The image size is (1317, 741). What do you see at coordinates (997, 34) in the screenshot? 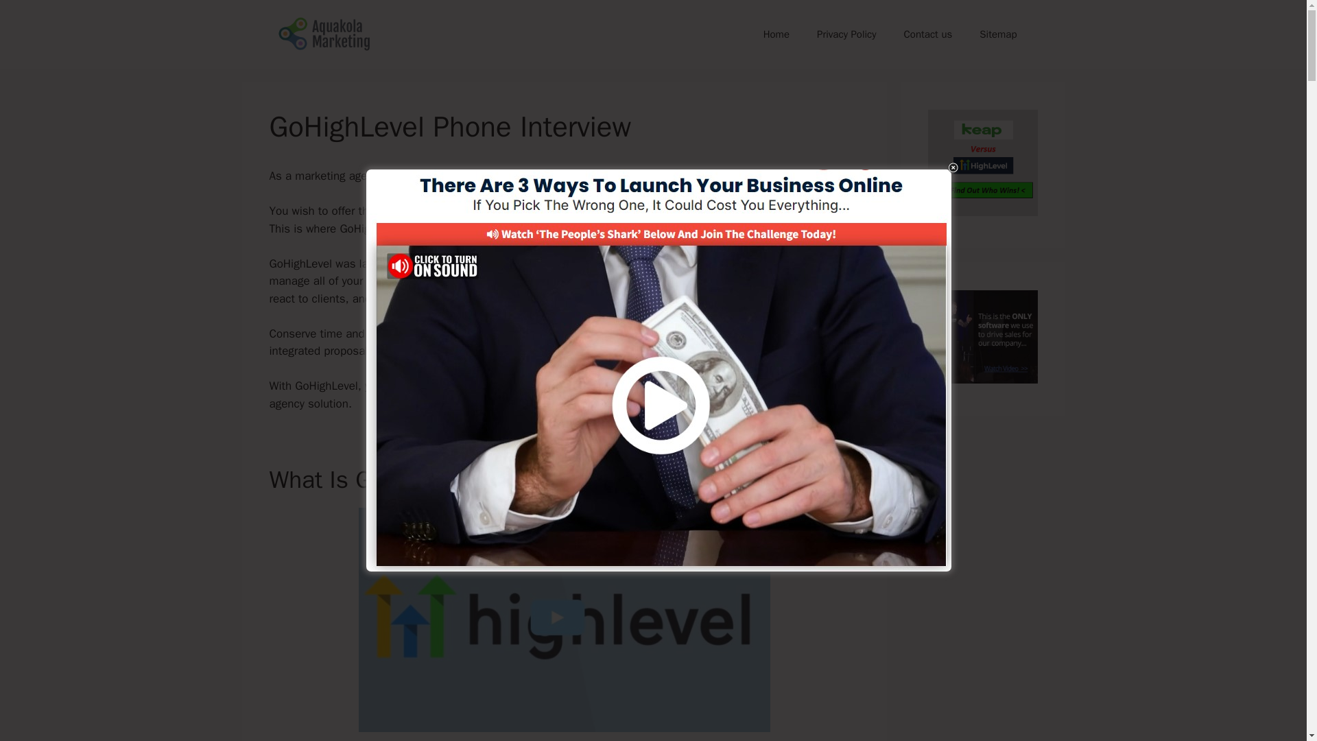
I see `Sitemap` at bounding box center [997, 34].